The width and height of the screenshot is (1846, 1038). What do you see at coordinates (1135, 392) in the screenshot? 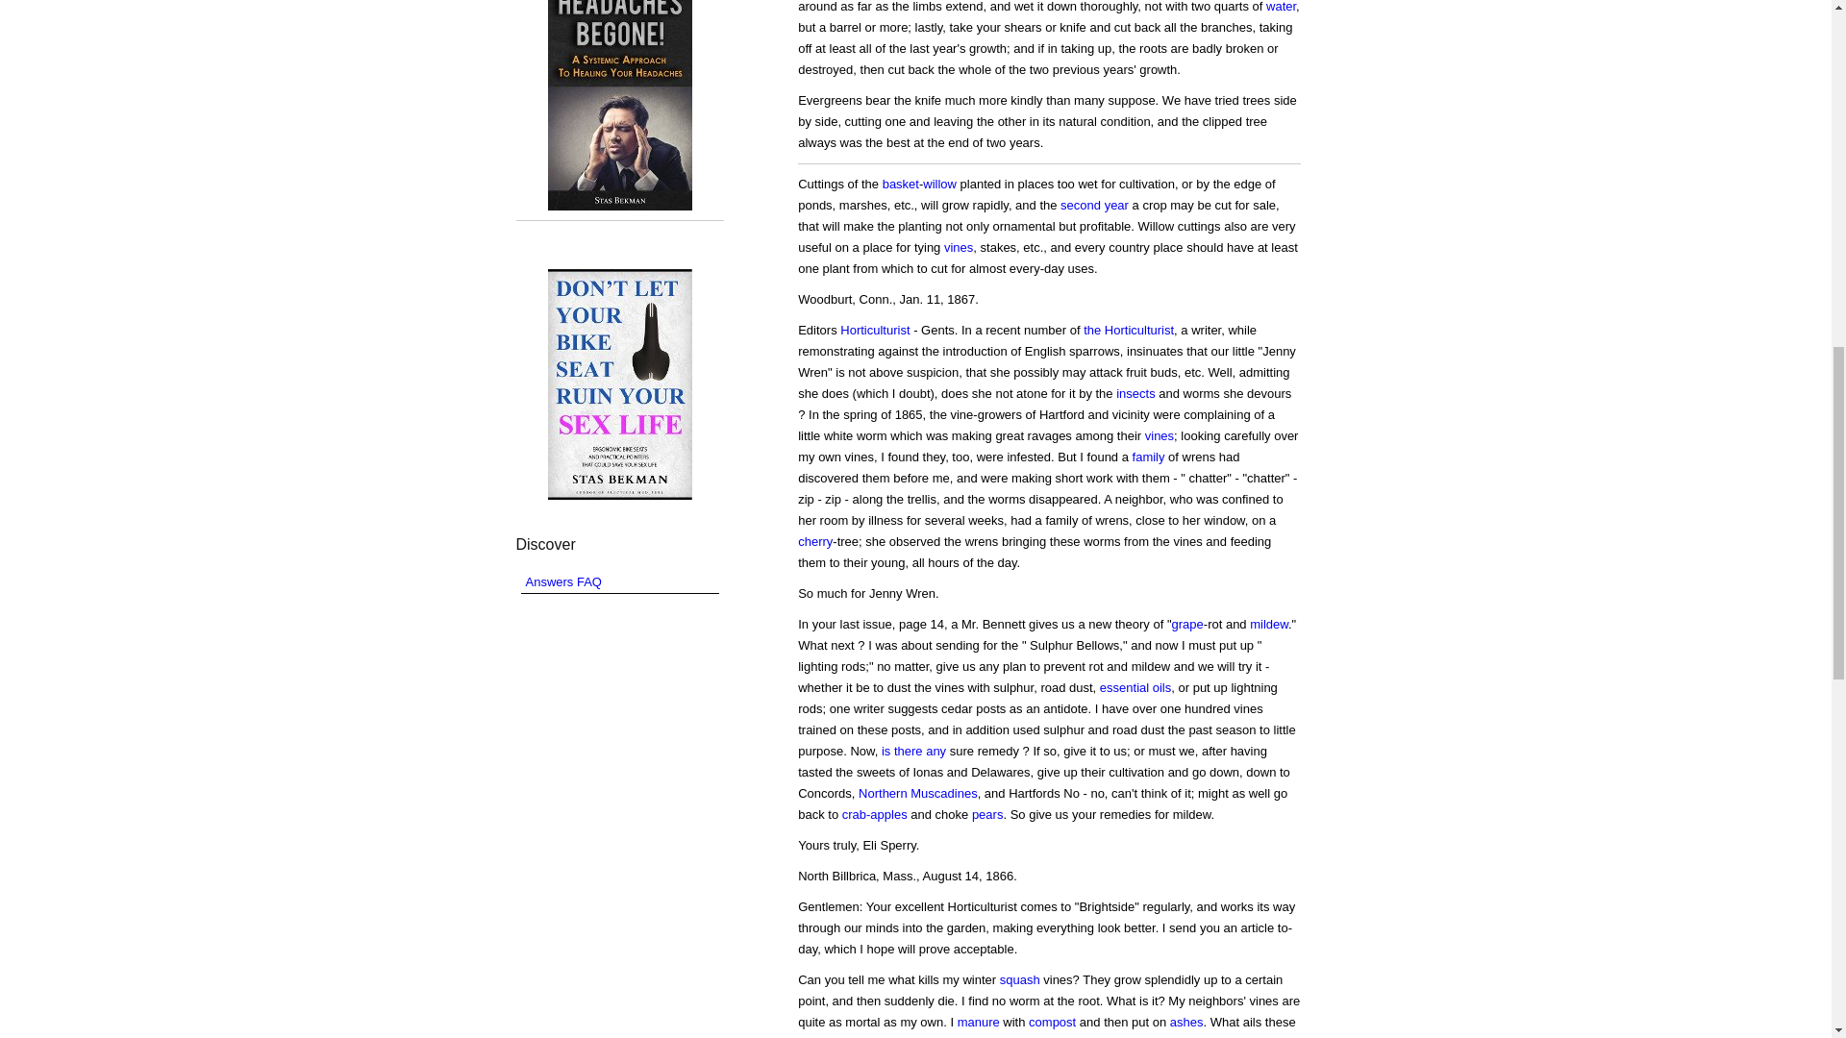
I see `insects` at bounding box center [1135, 392].